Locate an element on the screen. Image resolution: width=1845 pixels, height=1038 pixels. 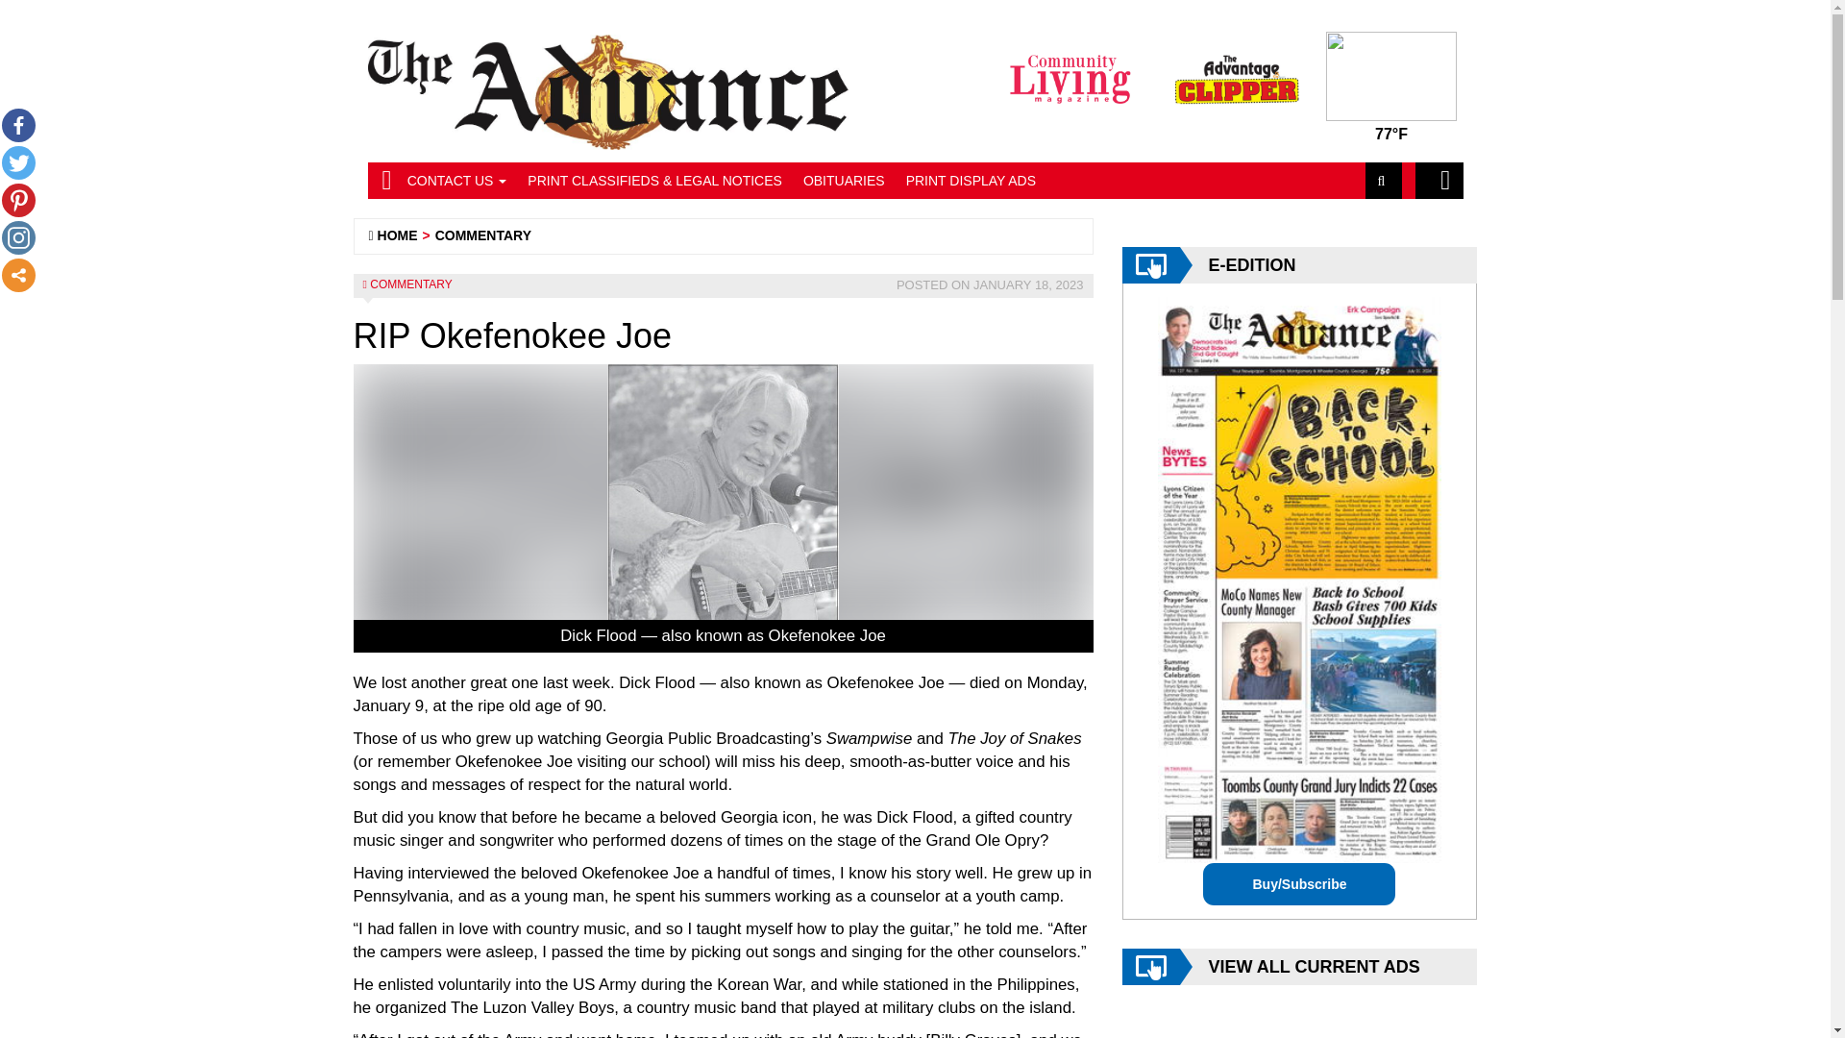
Twitter is located at coordinates (17, 162).